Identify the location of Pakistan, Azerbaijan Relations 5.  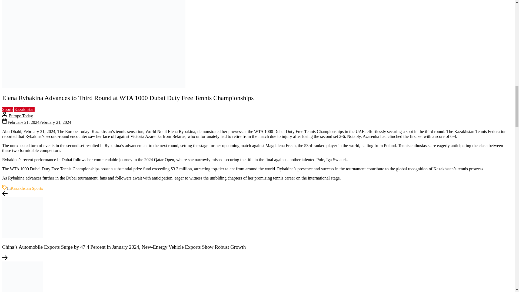
(22, 277).